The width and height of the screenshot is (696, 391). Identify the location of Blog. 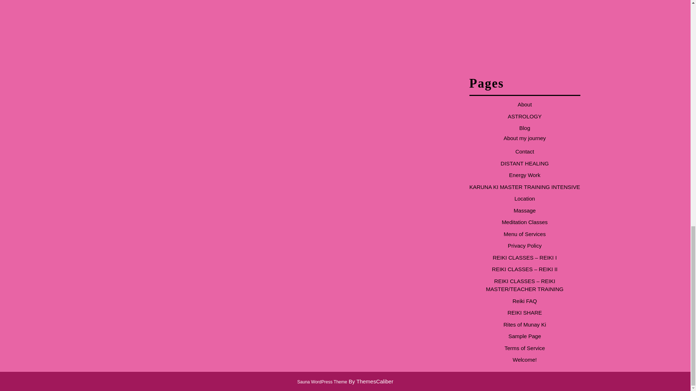
(524, 127).